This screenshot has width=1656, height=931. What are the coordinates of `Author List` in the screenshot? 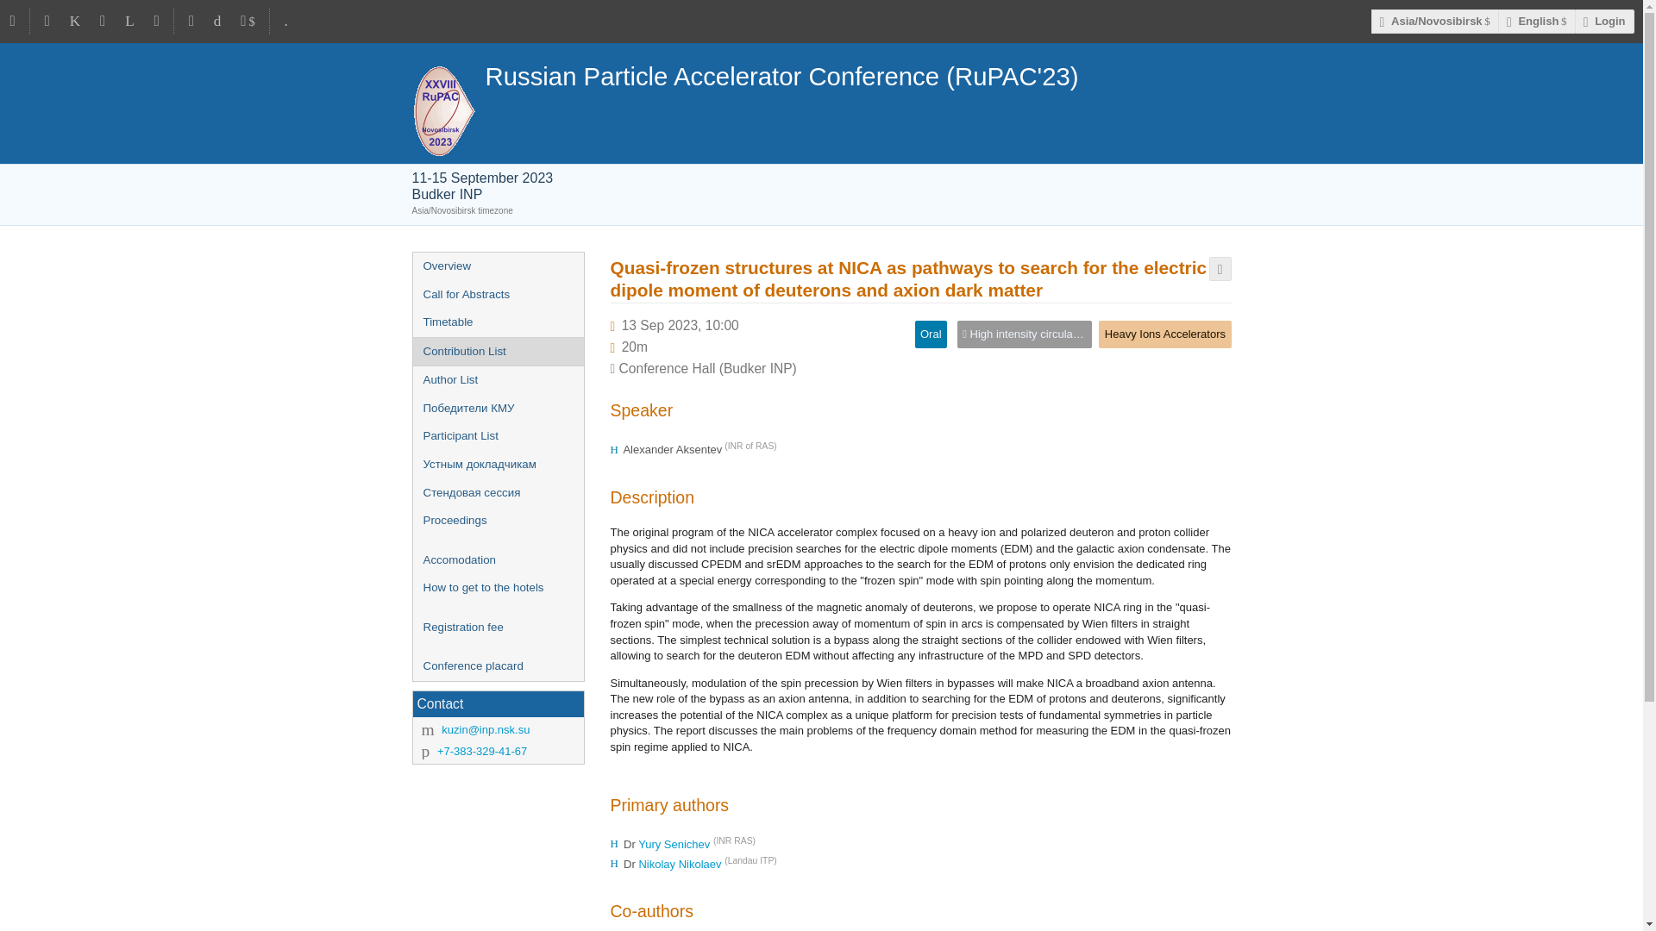 It's located at (497, 380).